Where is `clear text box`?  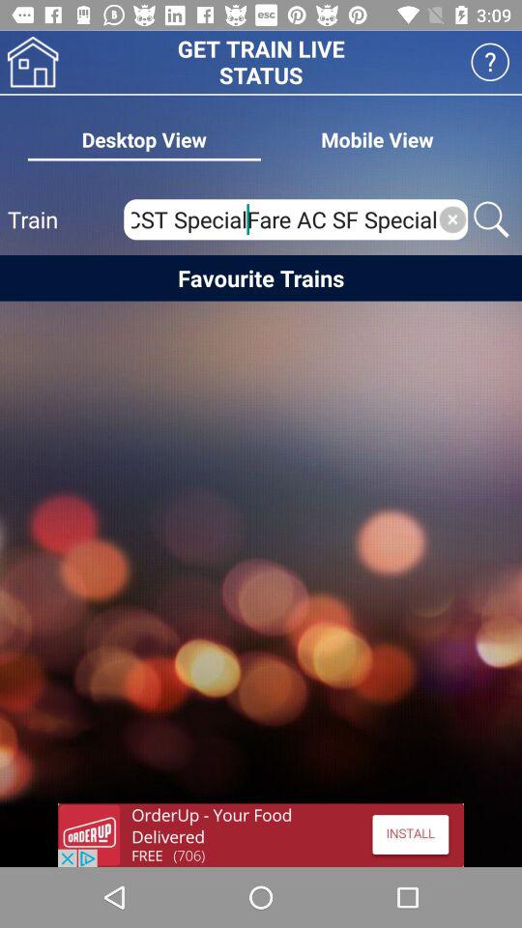
clear text box is located at coordinates (452, 219).